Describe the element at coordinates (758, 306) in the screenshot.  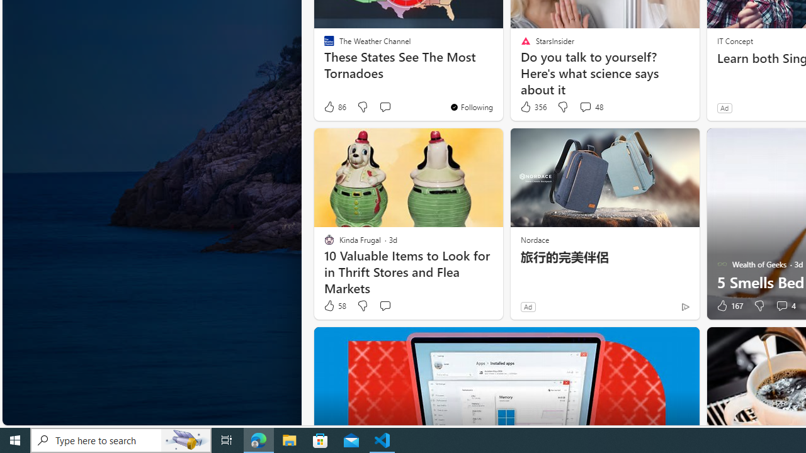
I see `Dislike` at that location.